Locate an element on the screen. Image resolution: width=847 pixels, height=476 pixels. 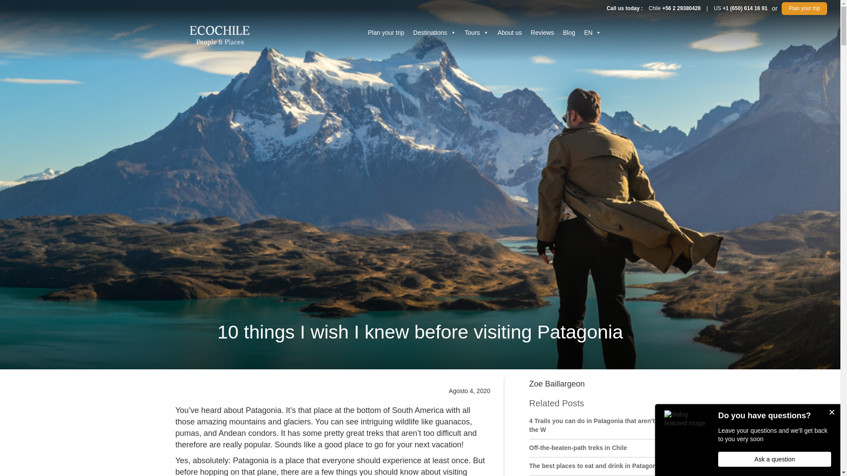
Reviews is located at coordinates (542, 30).